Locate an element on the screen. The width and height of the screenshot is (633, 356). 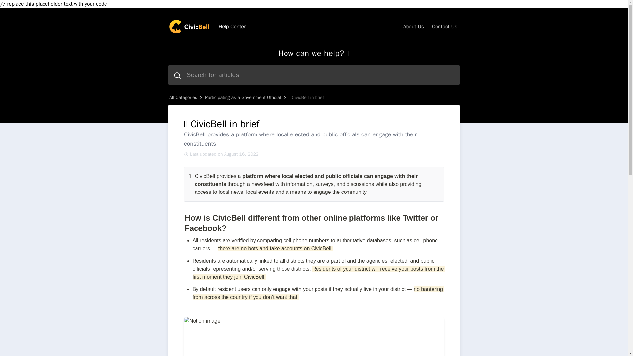
Participating as a Government Official is located at coordinates (243, 98).